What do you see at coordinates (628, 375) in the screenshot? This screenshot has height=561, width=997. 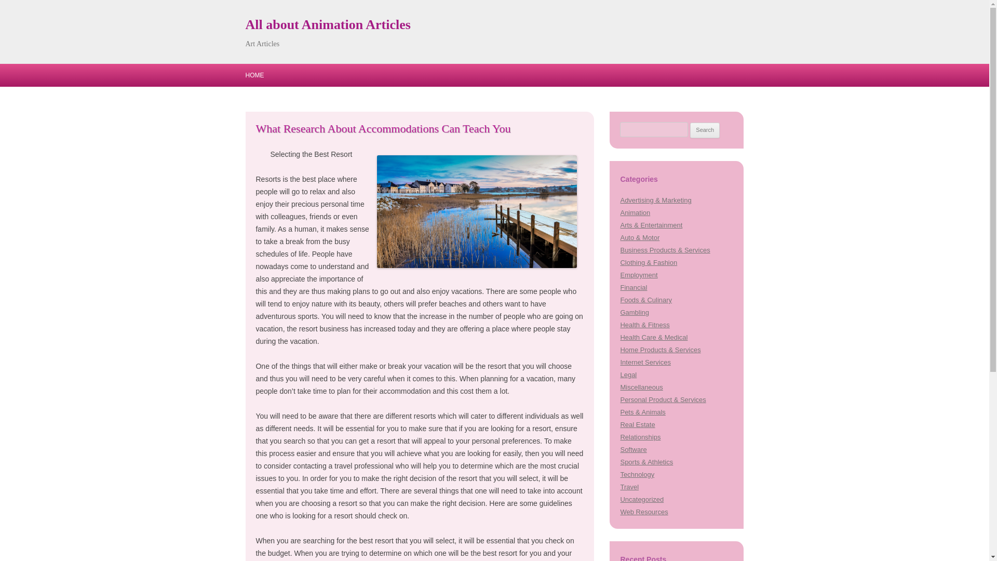 I see `Legal` at bounding box center [628, 375].